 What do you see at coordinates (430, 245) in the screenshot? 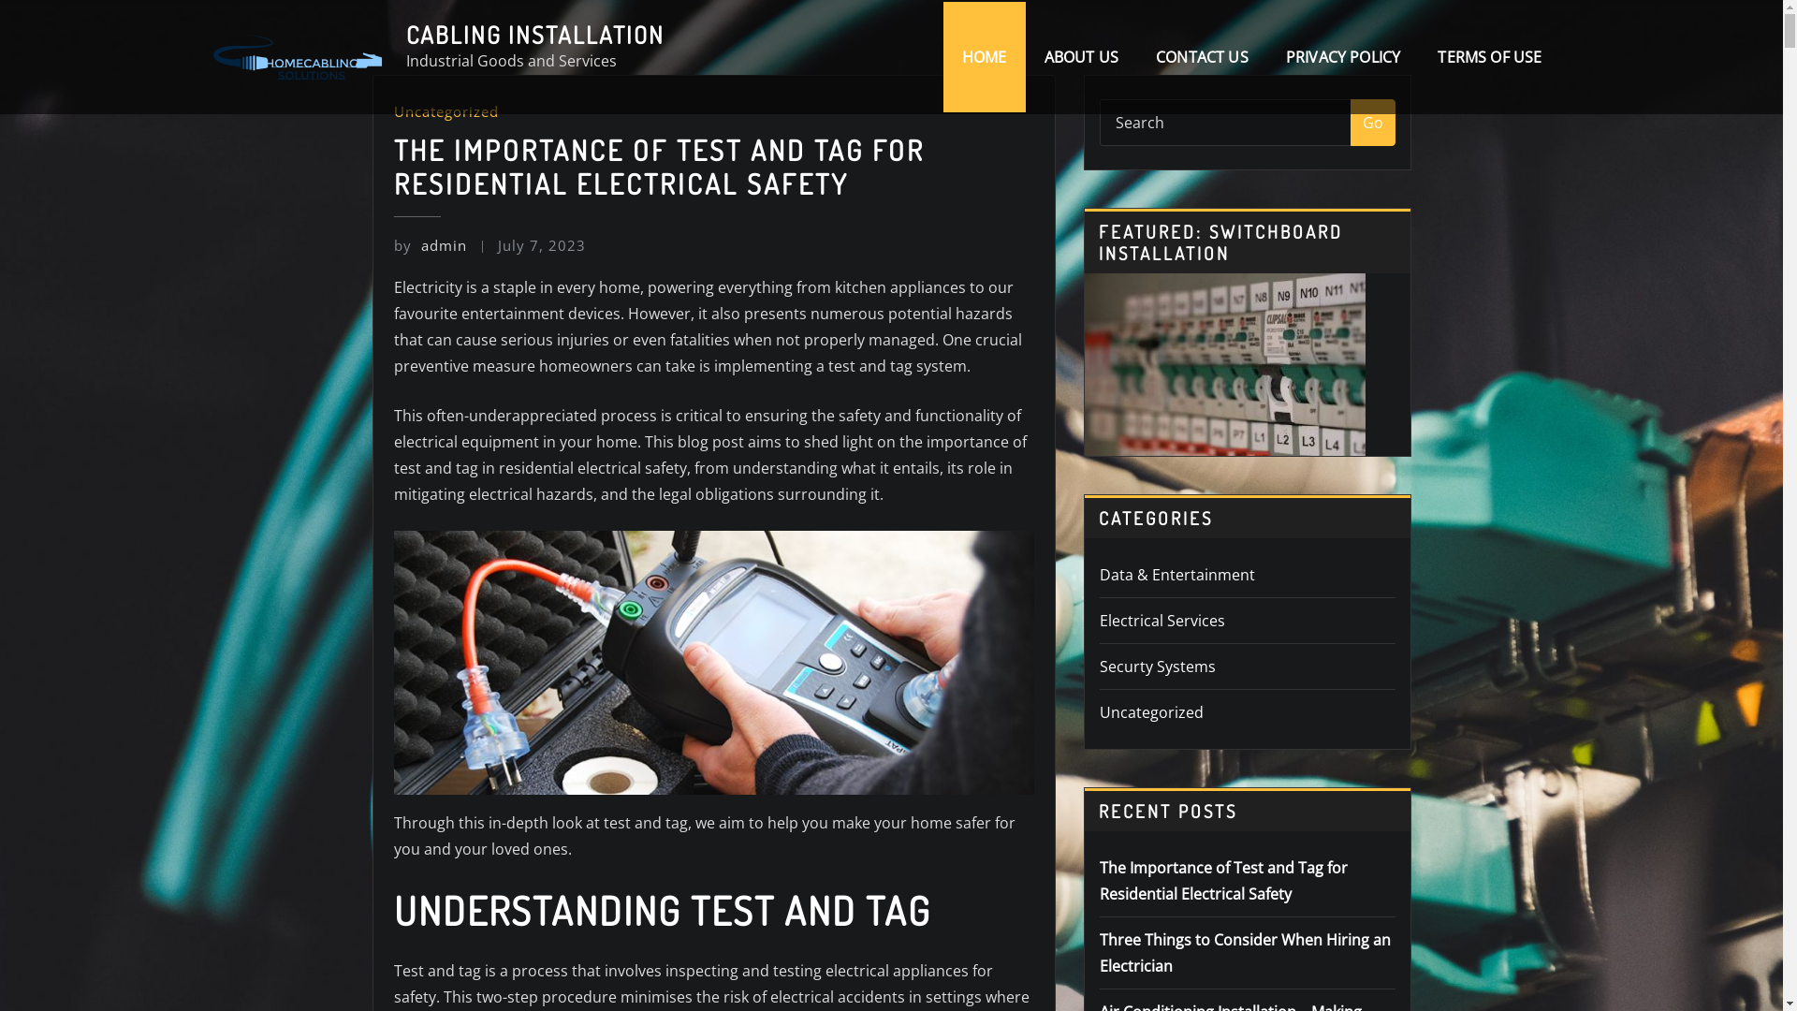
I see `by admin` at bounding box center [430, 245].